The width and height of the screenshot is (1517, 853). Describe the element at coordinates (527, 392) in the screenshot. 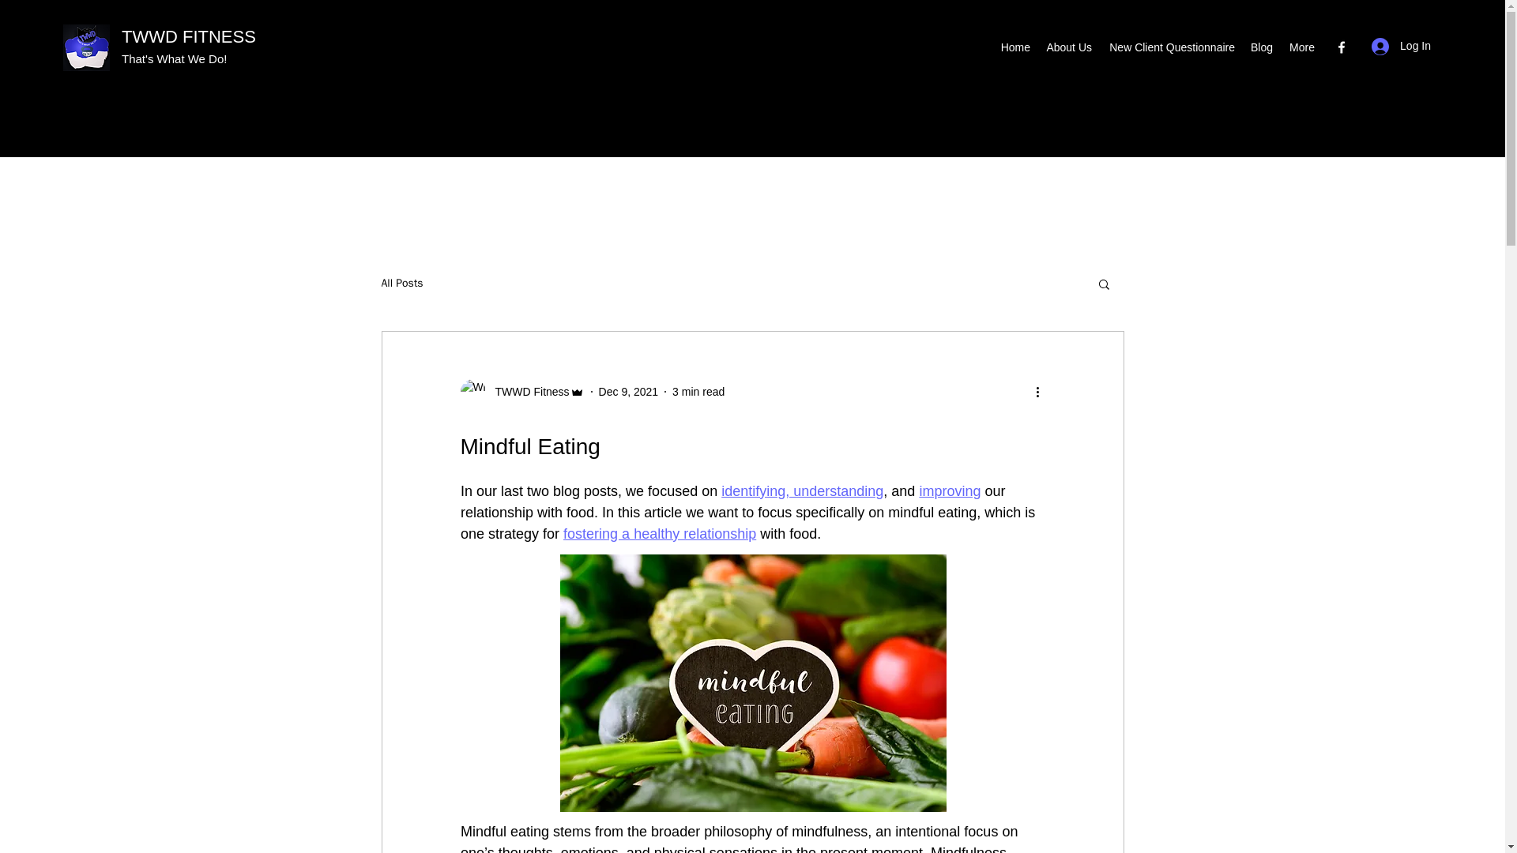

I see `TWWD Fitness` at that location.